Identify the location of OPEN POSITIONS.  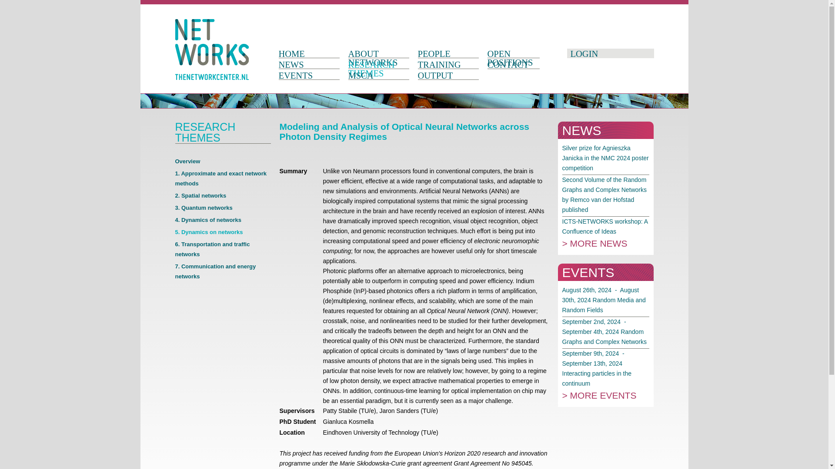
(517, 57).